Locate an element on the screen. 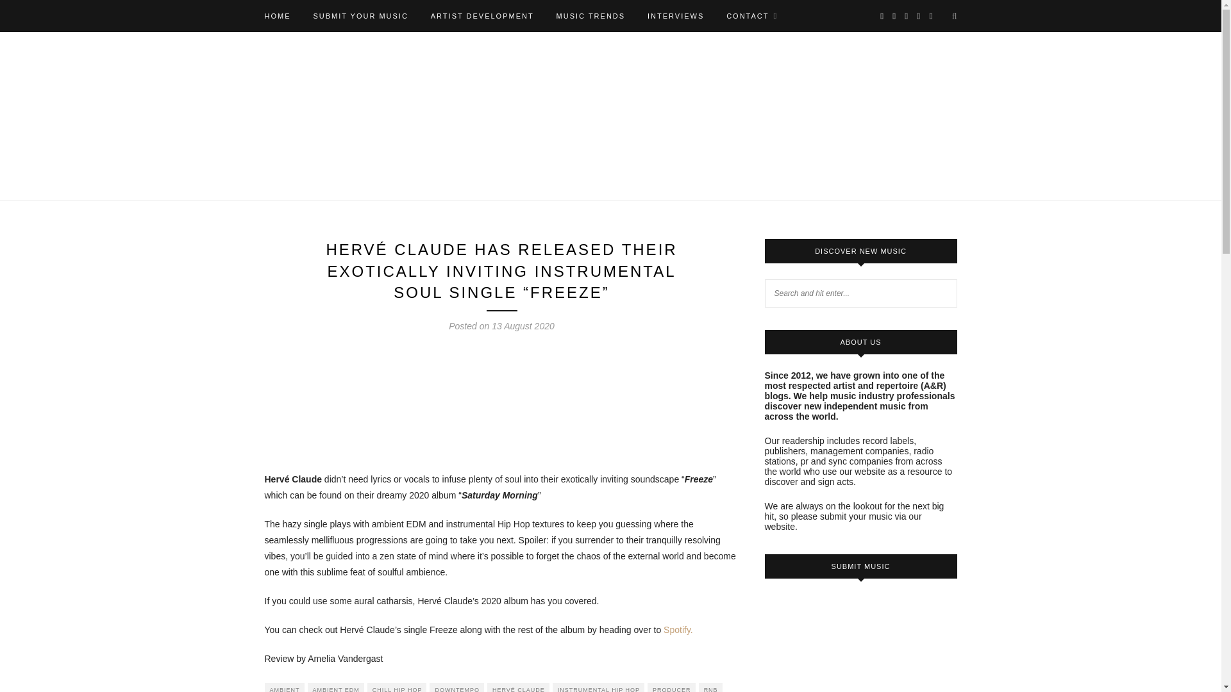  AMBIENT EDM is located at coordinates (336, 687).